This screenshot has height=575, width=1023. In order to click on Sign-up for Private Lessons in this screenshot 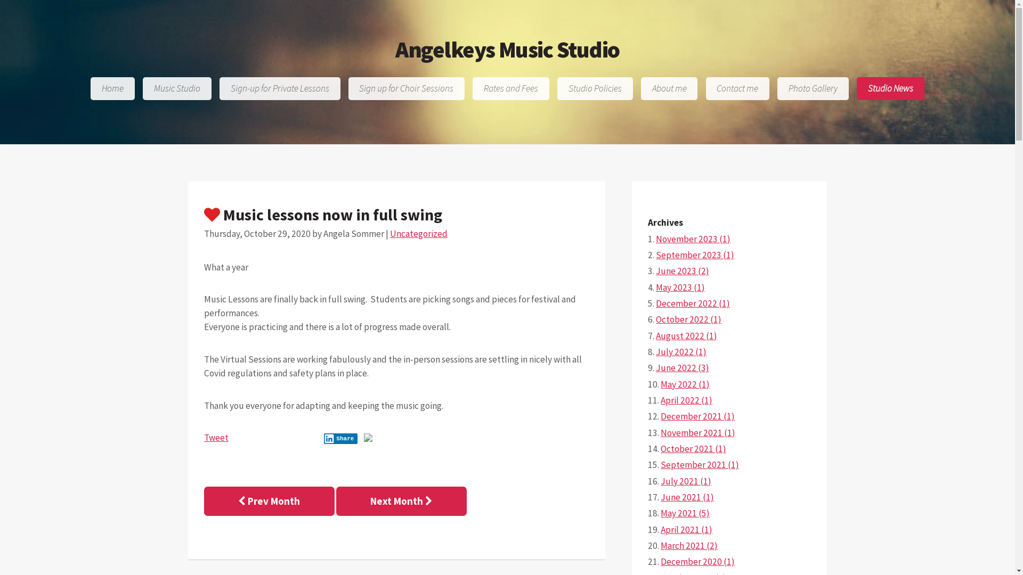, I will do `click(280, 88)`.